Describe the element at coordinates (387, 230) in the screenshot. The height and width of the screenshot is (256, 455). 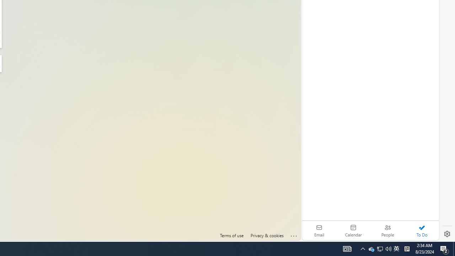
I see `People` at that location.